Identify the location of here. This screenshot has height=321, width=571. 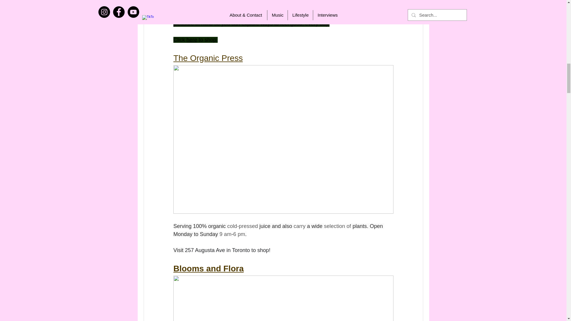
(192, 40).